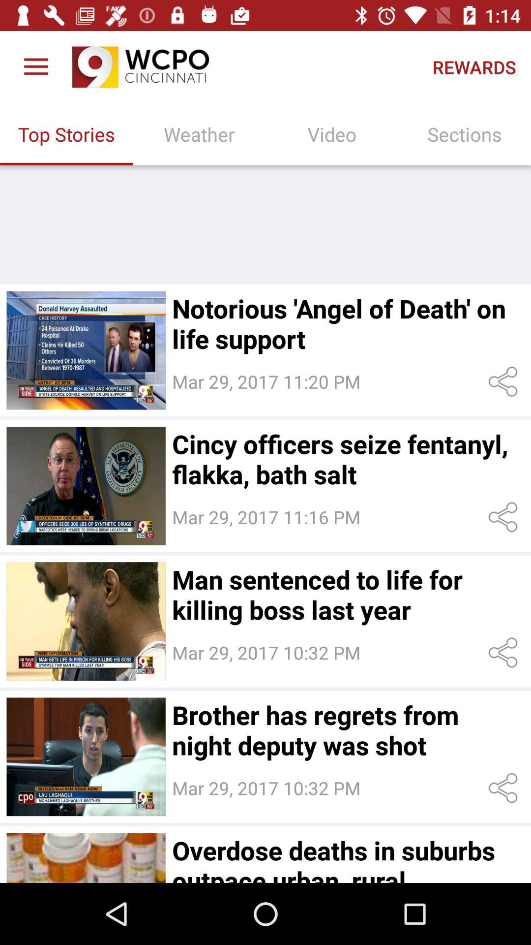  Describe the element at coordinates (504, 517) in the screenshot. I see `share article` at that location.